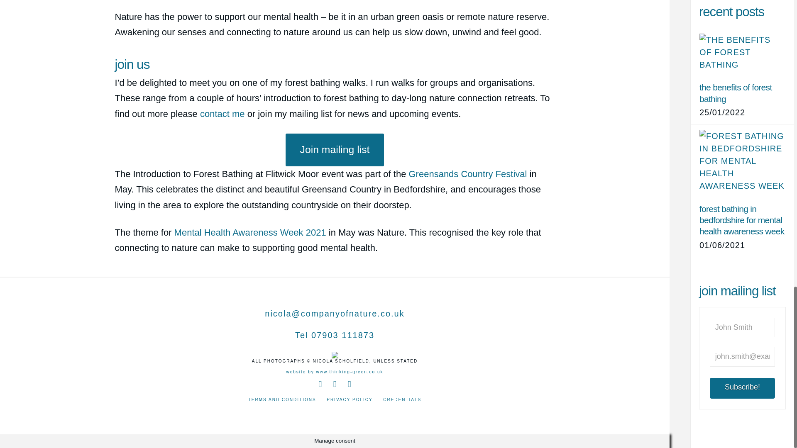 The width and height of the screenshot is (797, 448). Describe the element at coordinates (350, 399) in the screenshot. I see `PRIVACY POLICY` at that location.